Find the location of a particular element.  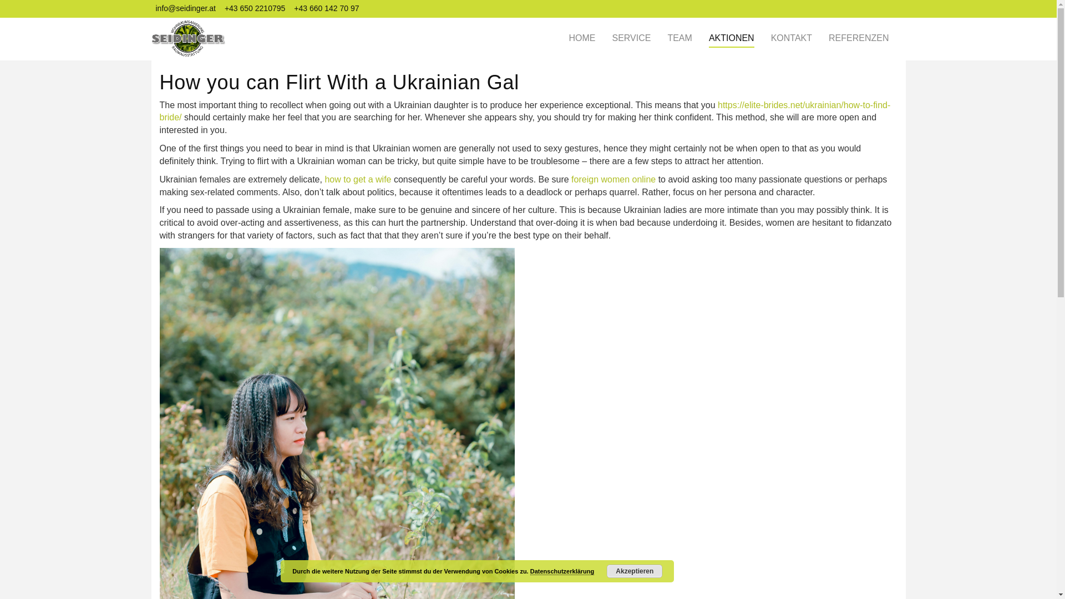

AKTIONEN is located at coordinates (731, 40).